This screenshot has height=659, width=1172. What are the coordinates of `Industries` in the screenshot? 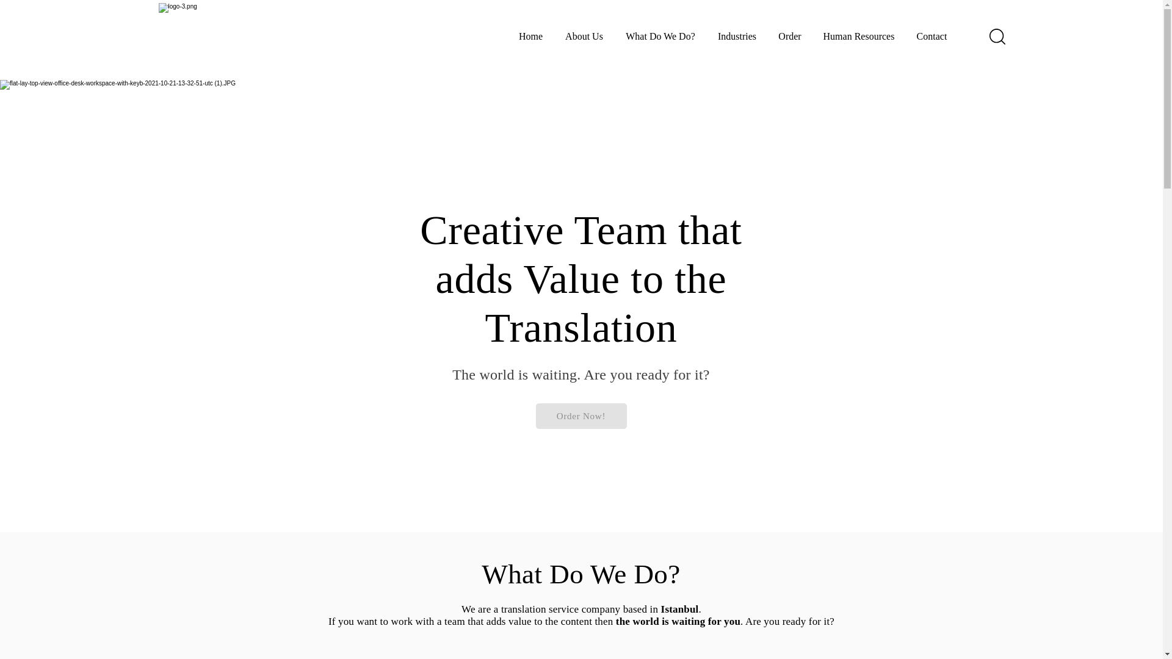 It's located at (737, 36).